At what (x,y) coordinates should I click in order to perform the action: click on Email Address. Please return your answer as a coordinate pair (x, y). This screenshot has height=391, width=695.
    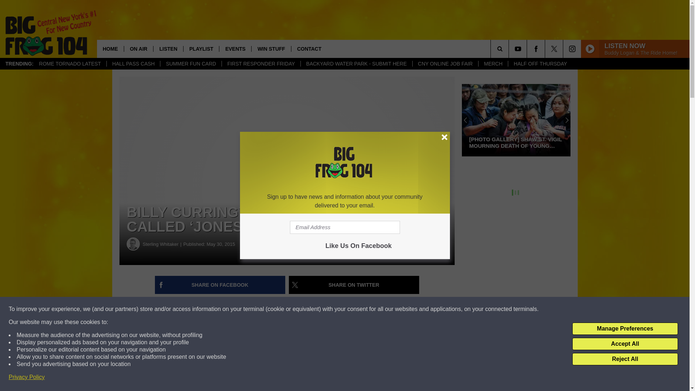
    Looking at the image, I should click on (345, 227).